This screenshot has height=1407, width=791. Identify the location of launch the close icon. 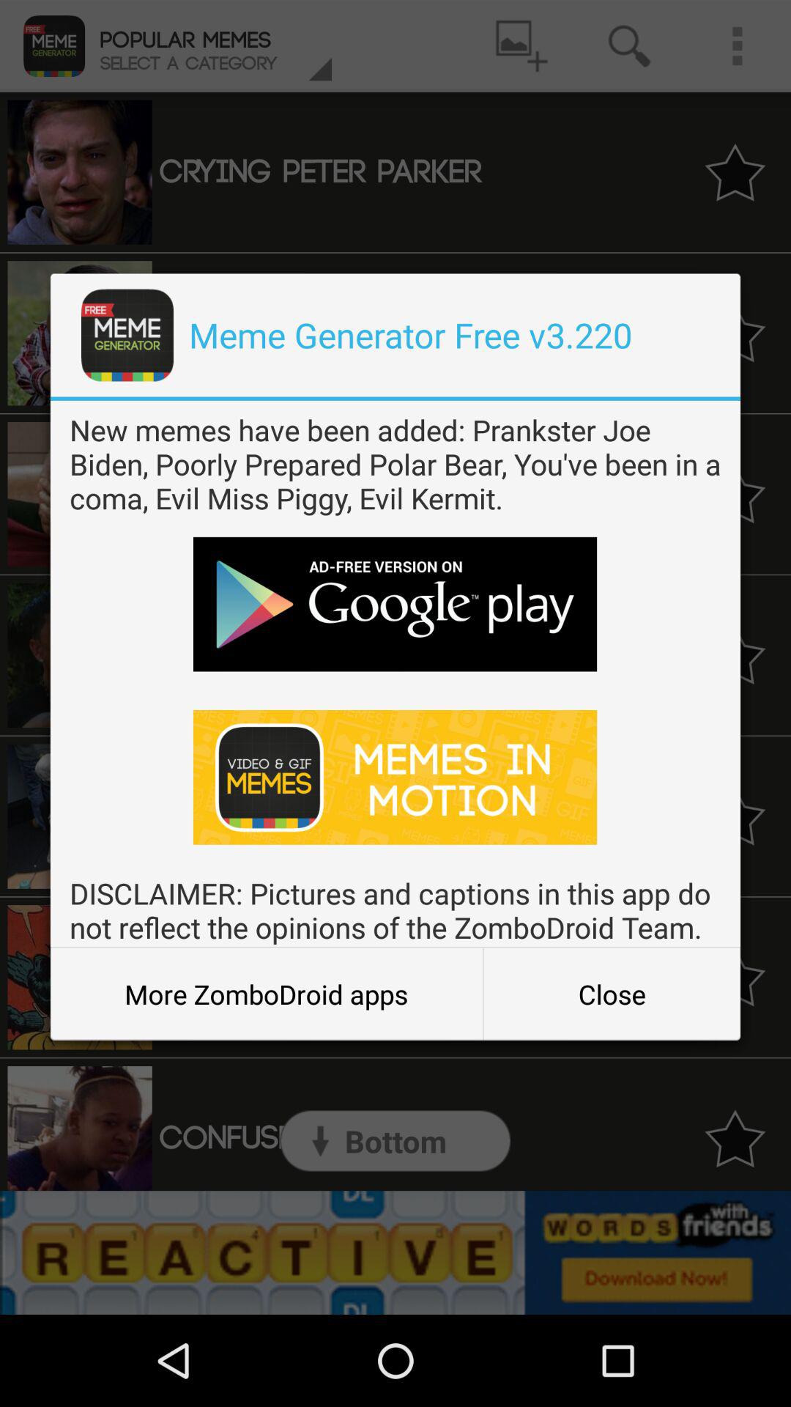
(612, 994).